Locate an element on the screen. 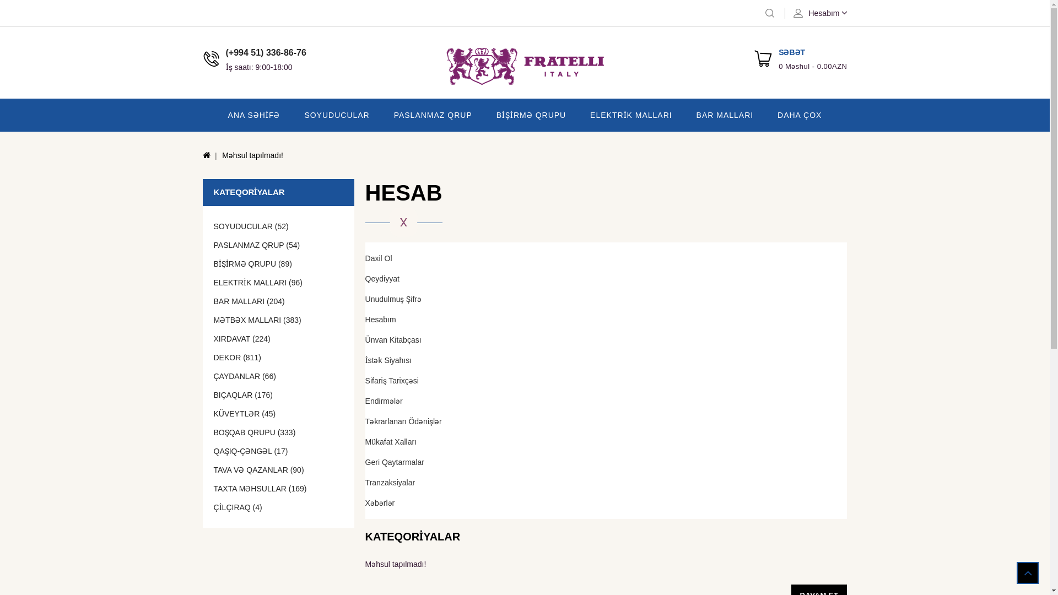 Image resolution: width=1058 pixels, height=595 pixels. SOYUDUCULAR (52) is located at coordinates (279, 226).